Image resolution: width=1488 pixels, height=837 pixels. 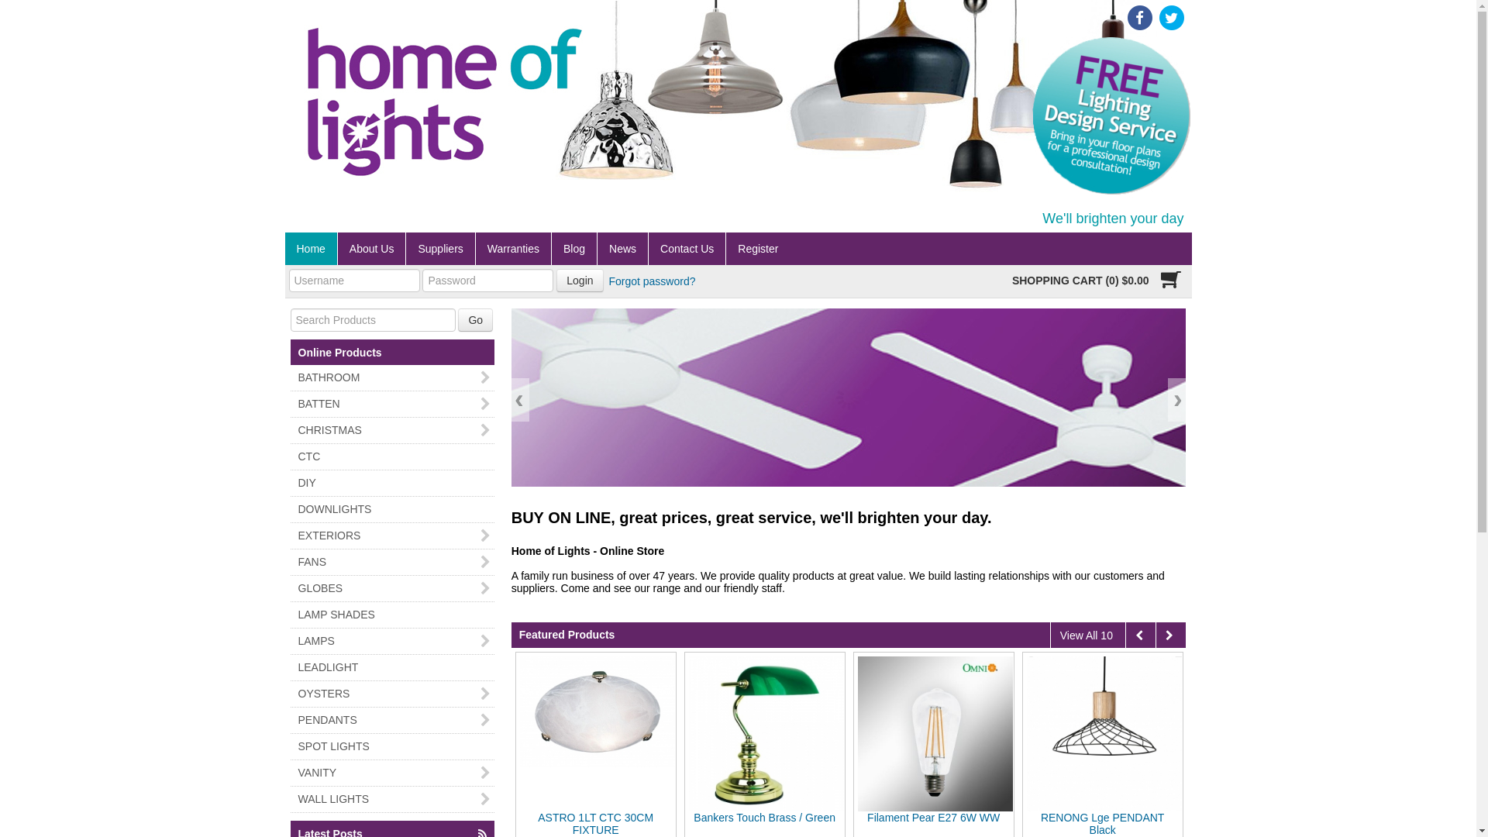 I want to click on PENDANTS, so click(x=392, y=721).